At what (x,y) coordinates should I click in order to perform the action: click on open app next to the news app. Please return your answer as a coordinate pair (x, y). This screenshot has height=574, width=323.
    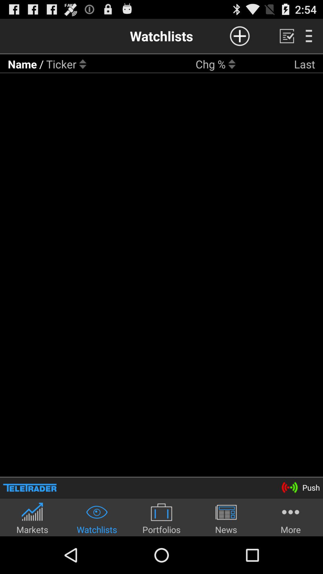
    Looking at the image, I should click on (291, 518).